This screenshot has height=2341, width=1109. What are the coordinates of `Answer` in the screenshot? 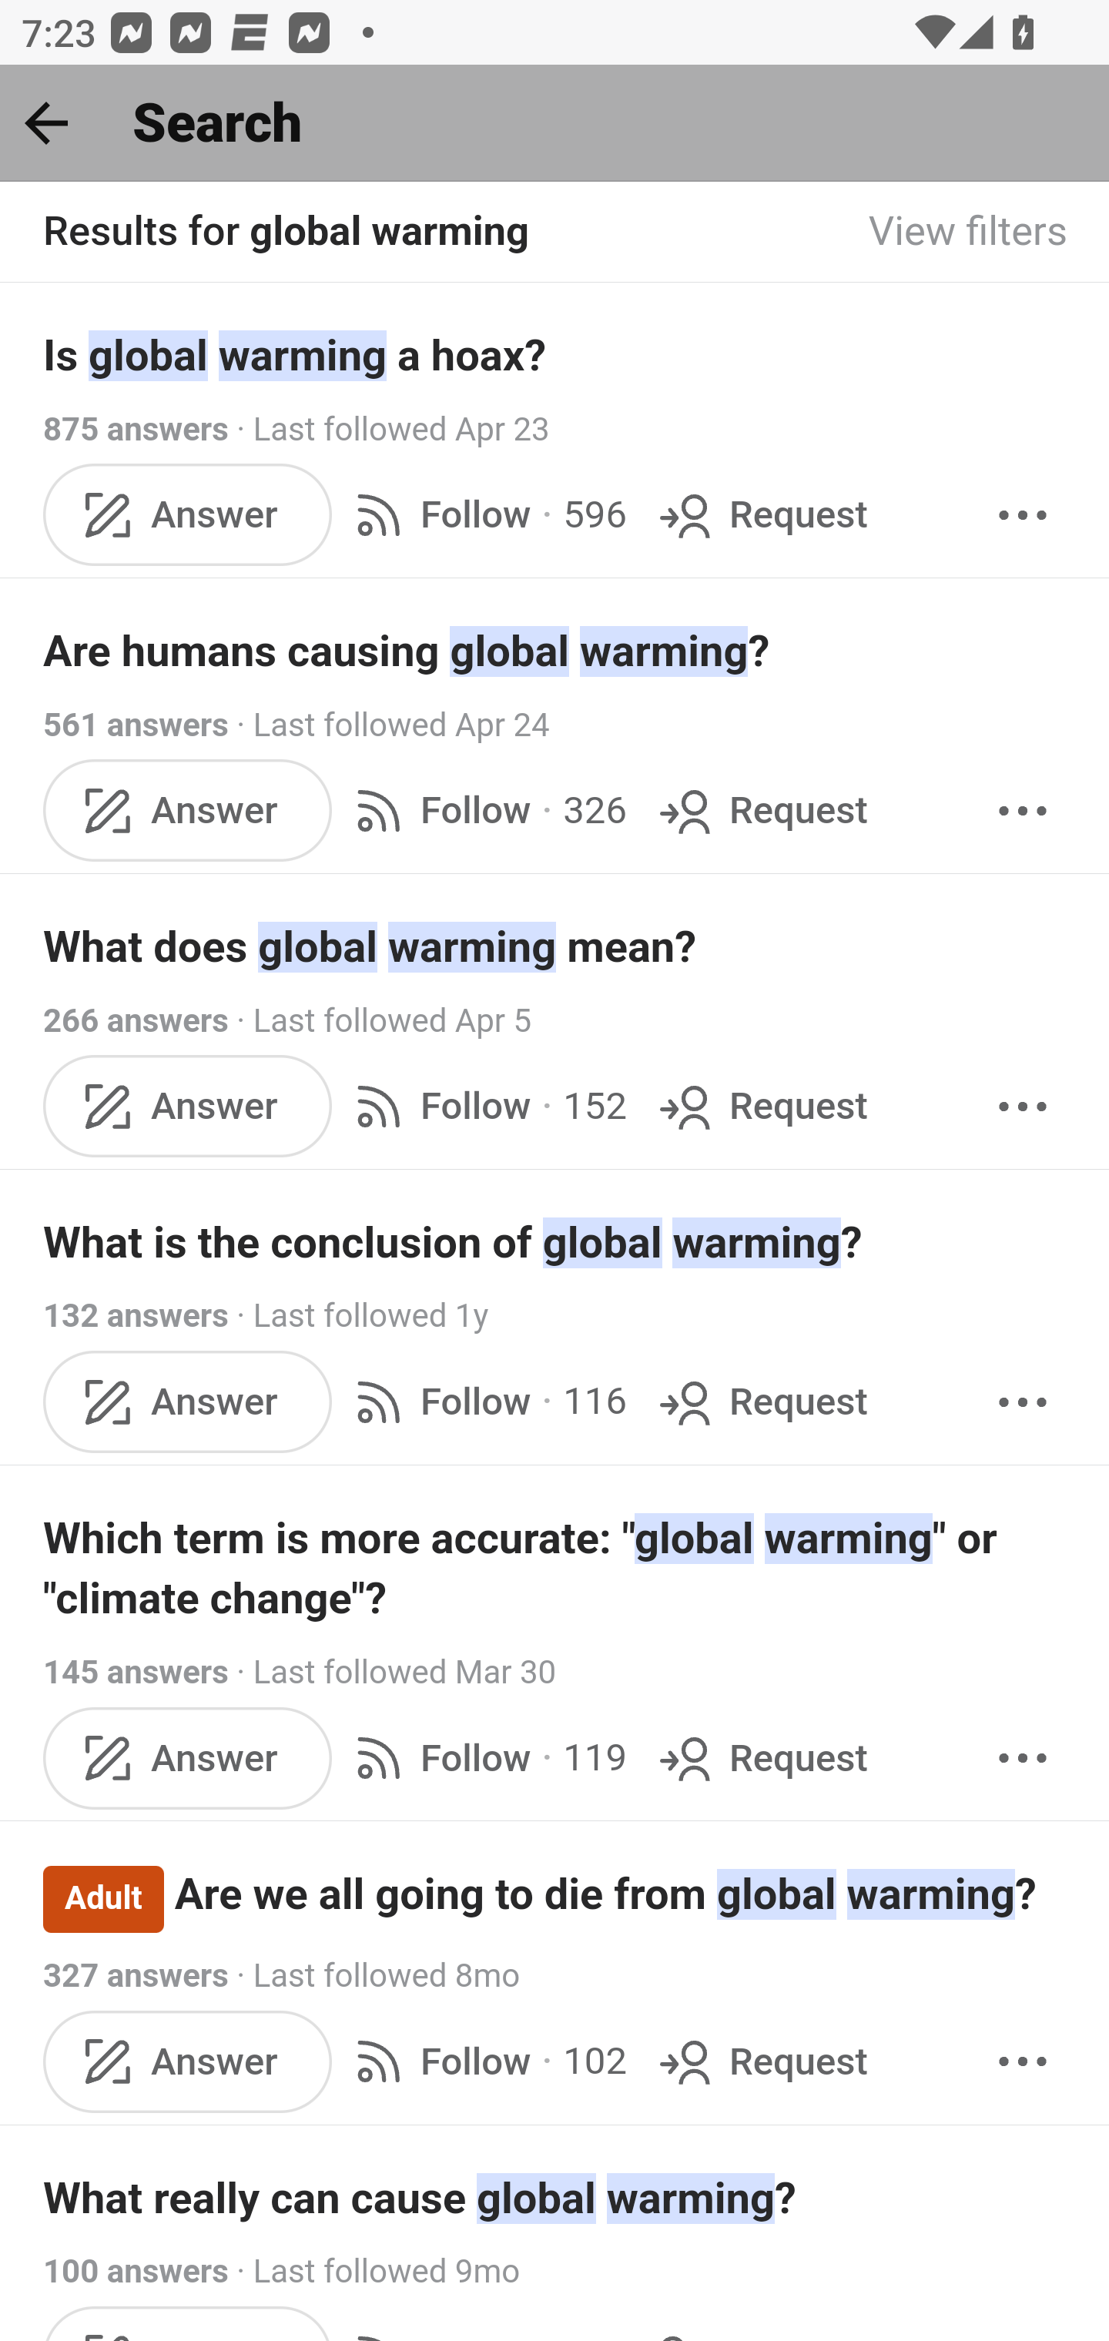 It's located at (188, 2061).